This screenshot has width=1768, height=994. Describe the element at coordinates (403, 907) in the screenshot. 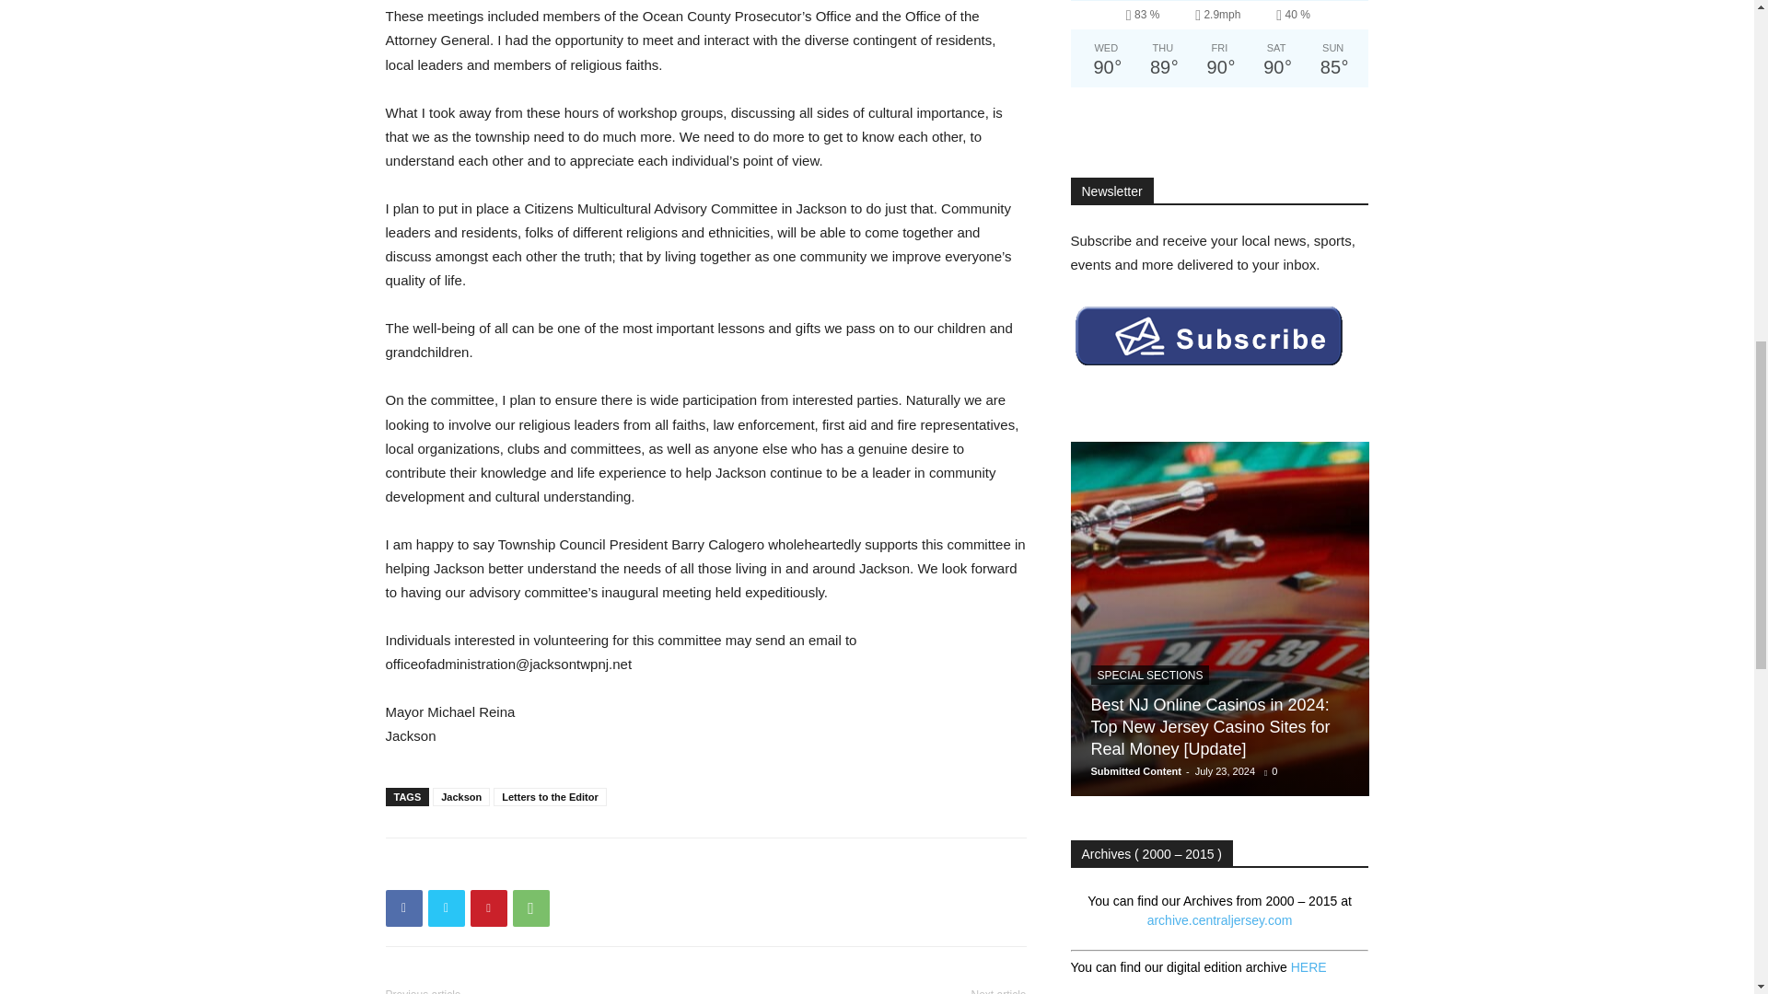

I see `Facebook` at that location.